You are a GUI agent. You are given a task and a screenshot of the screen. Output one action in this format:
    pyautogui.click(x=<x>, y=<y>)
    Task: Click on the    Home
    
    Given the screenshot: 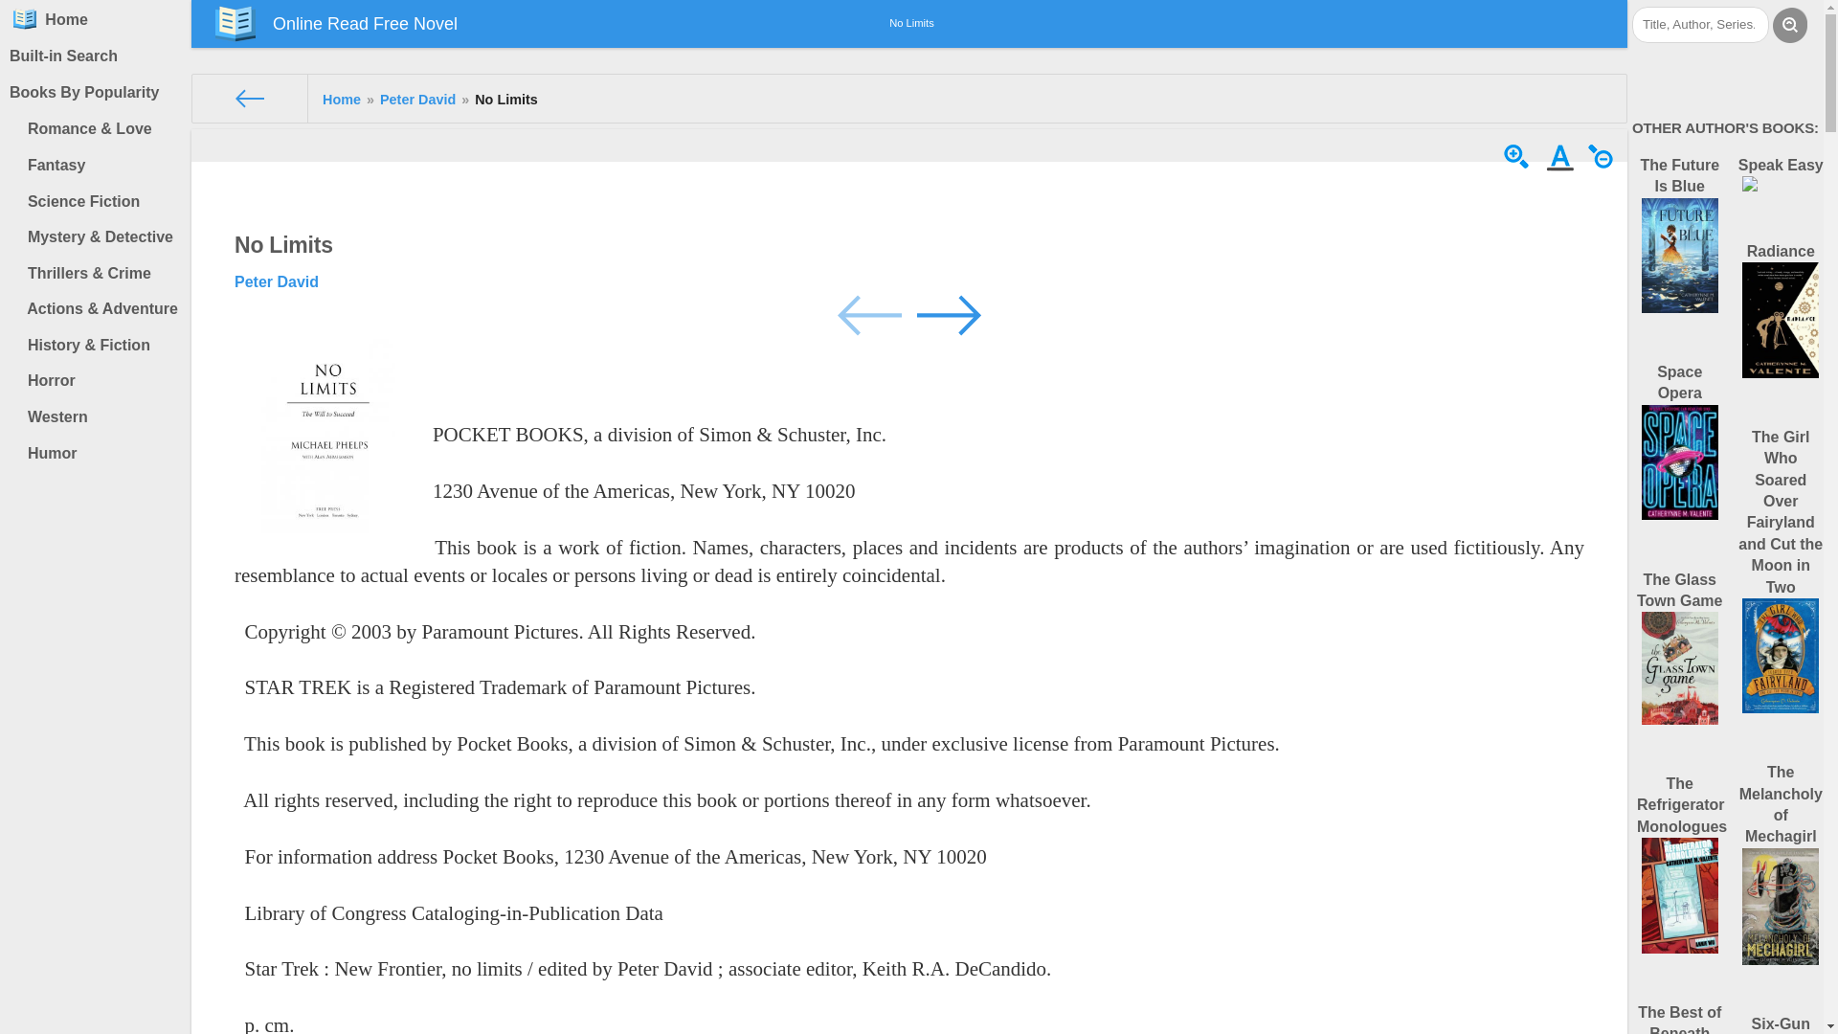 What is the action you would take?
    pyautogui.click(x=96, y=19)
    